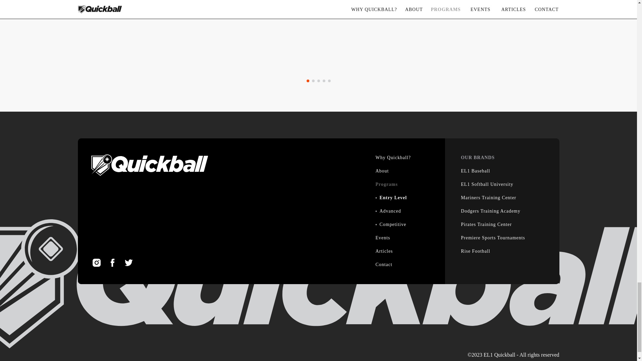 The height and width of the screenshot is (361, 642). Describe the element at coordinates (383, 238) in the screenshot. I see `Events` at that location.